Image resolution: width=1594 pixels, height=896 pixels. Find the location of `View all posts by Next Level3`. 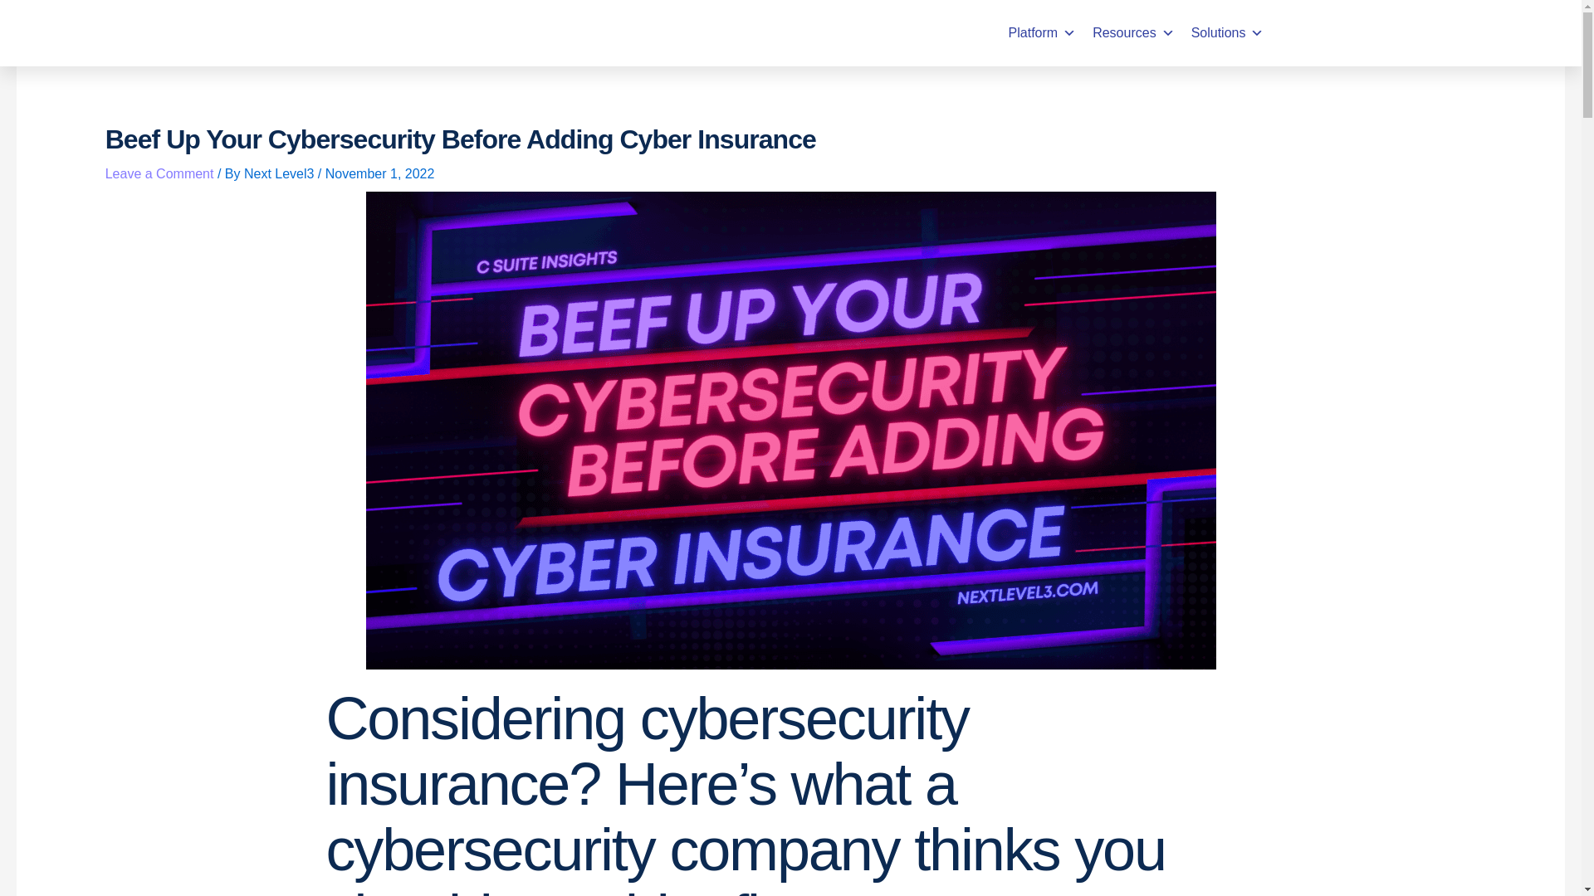

View all posts by Next Level3 is located at coordinates (281, 173).